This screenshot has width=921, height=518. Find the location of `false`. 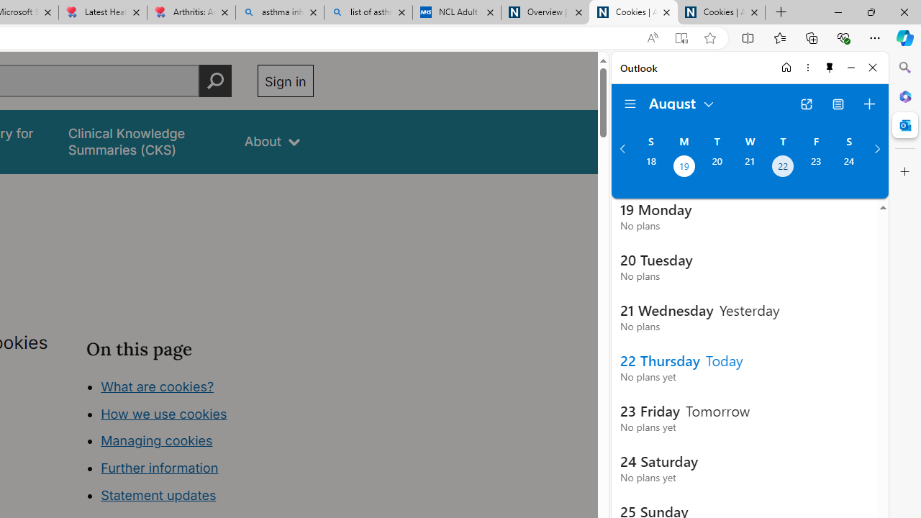

false is located at coordinates (142, 141).